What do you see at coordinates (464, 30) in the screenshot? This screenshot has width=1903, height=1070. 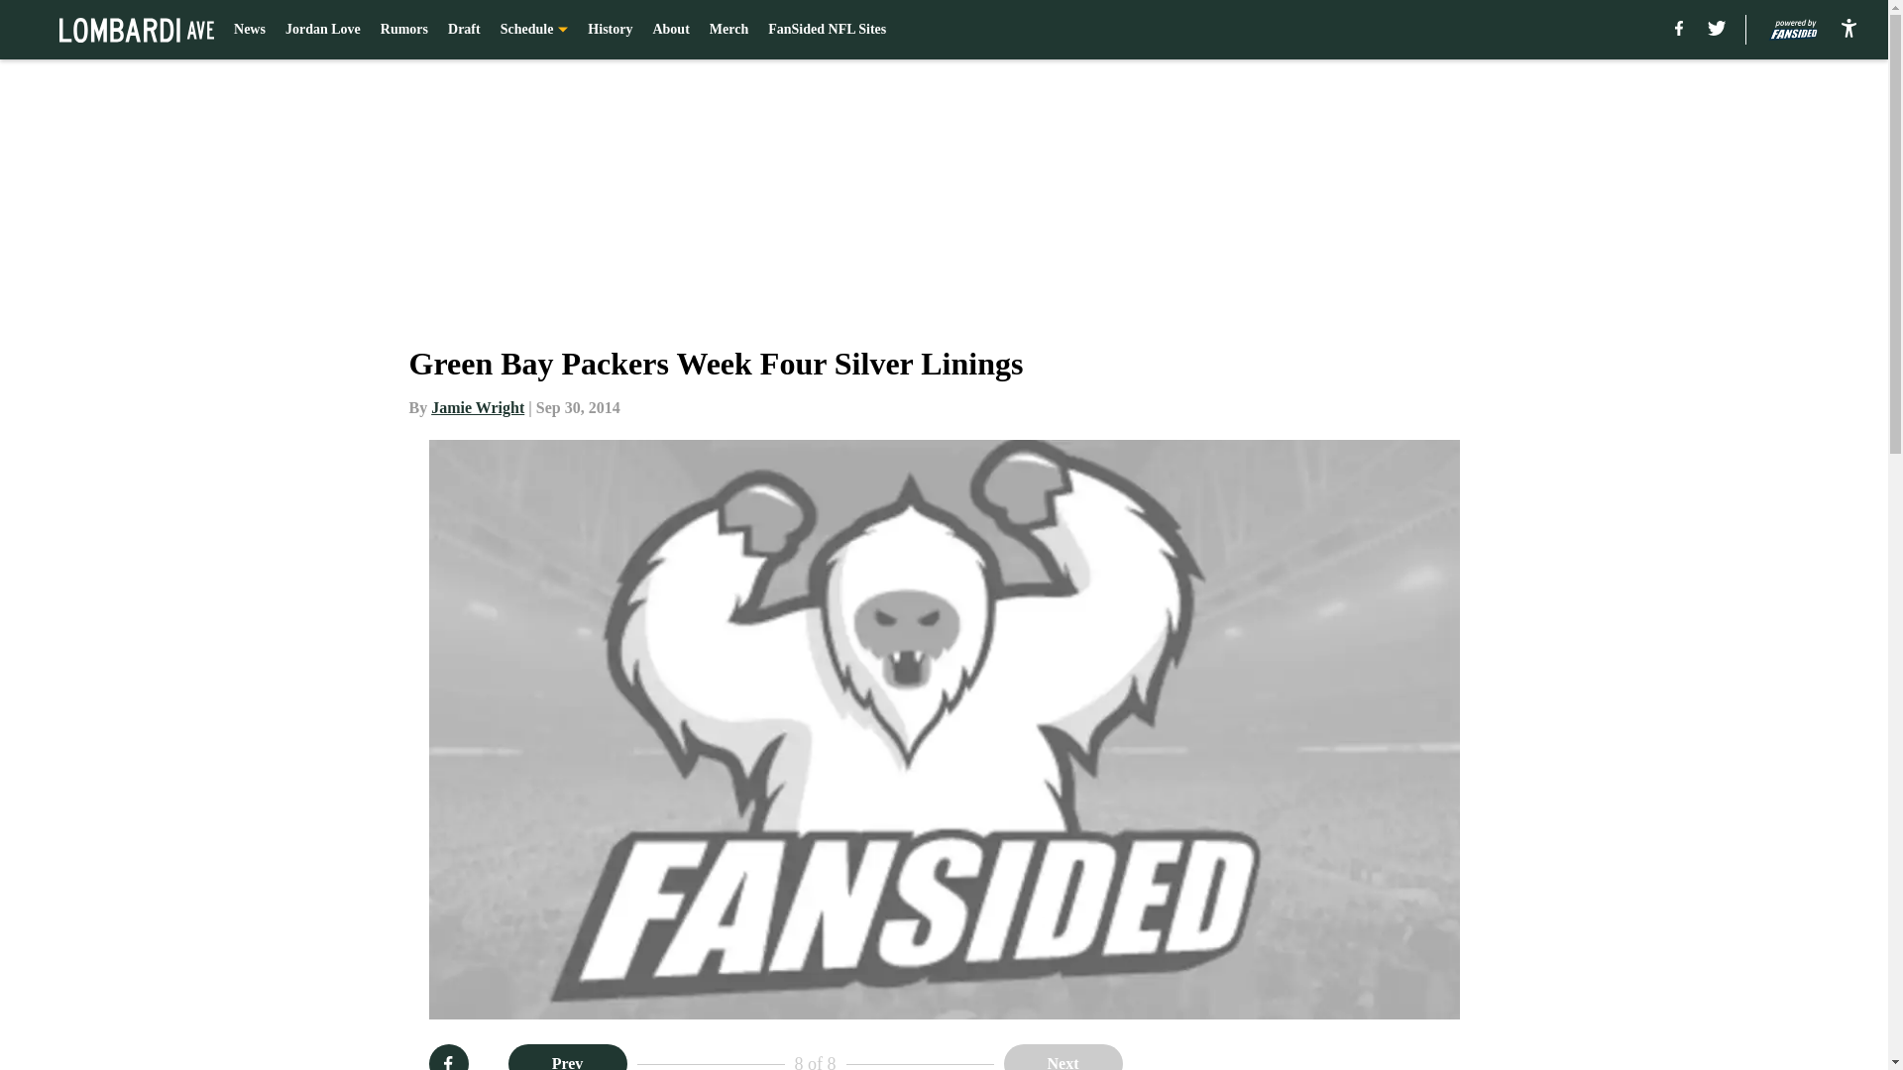 I see `Draft` at bounding box center [464, 30].